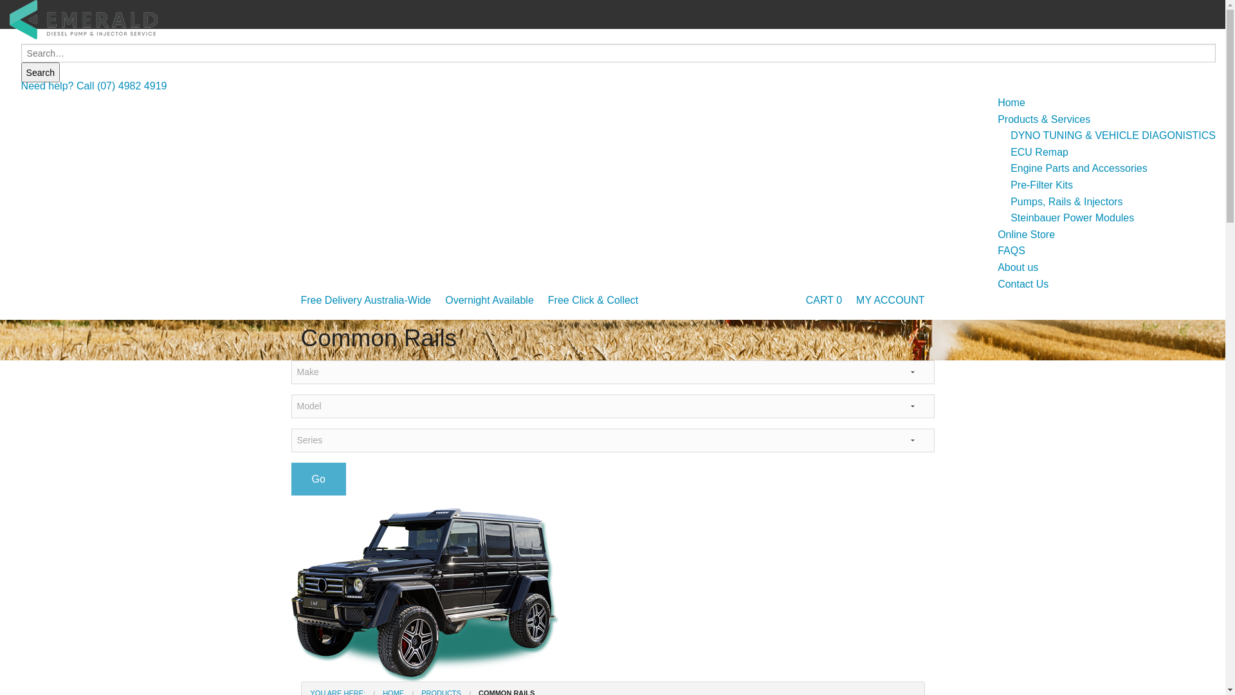  I want to click on Free Delivery Australia-Wide, so click(367, 301).